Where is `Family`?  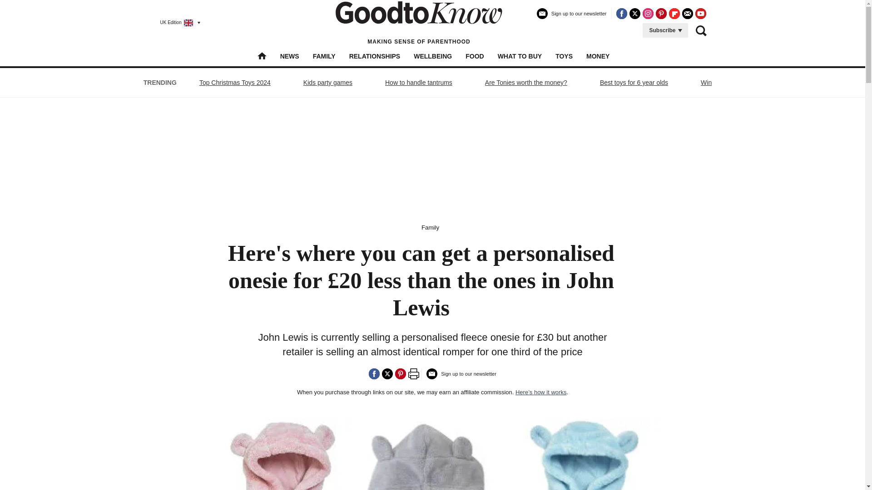
Family is located at coordinates (430, 227).